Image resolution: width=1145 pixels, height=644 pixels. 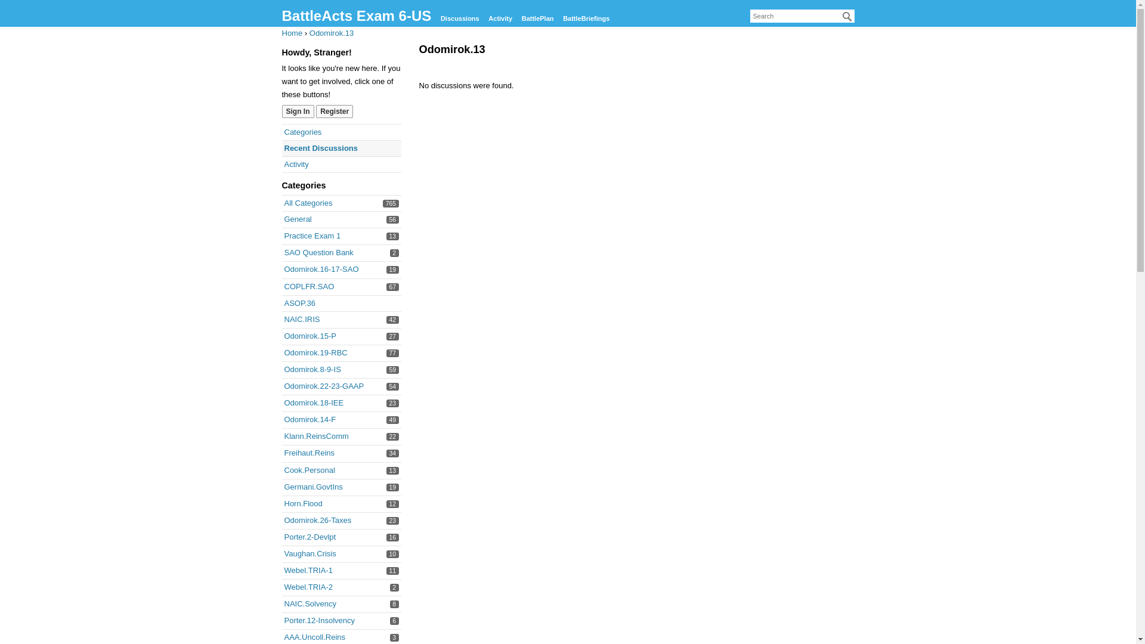 What do you see at coordinates (310, 553) in the screenshot?
I see `10
Vaughan.Crisis` at bounding box center [310, 553].